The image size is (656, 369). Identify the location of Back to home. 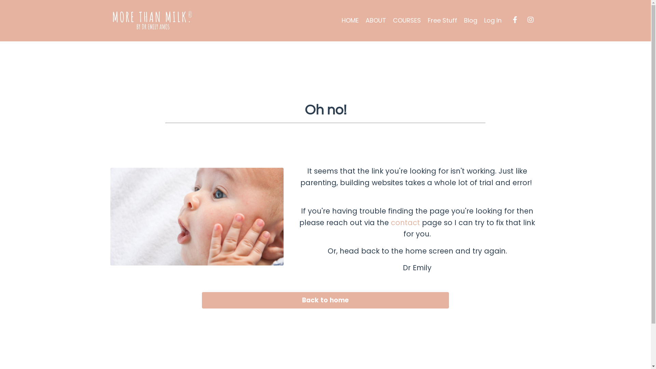
(325, 300).